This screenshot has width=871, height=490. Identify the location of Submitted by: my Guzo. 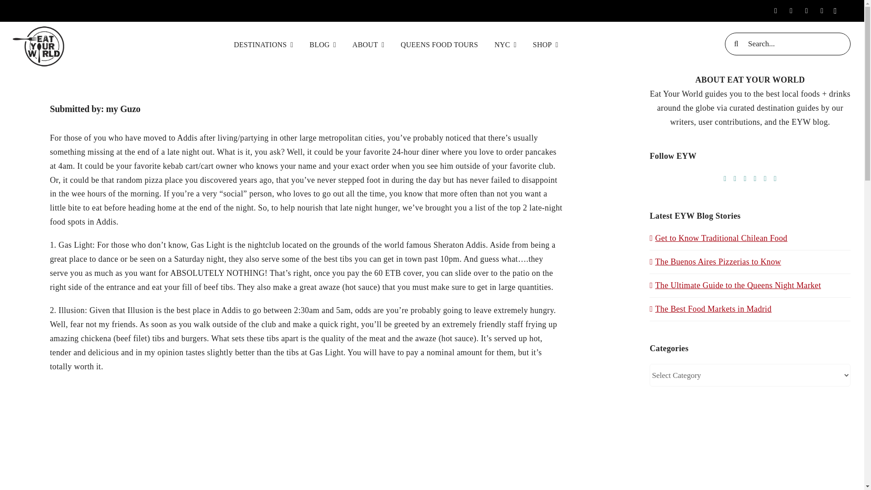
(307, 102).